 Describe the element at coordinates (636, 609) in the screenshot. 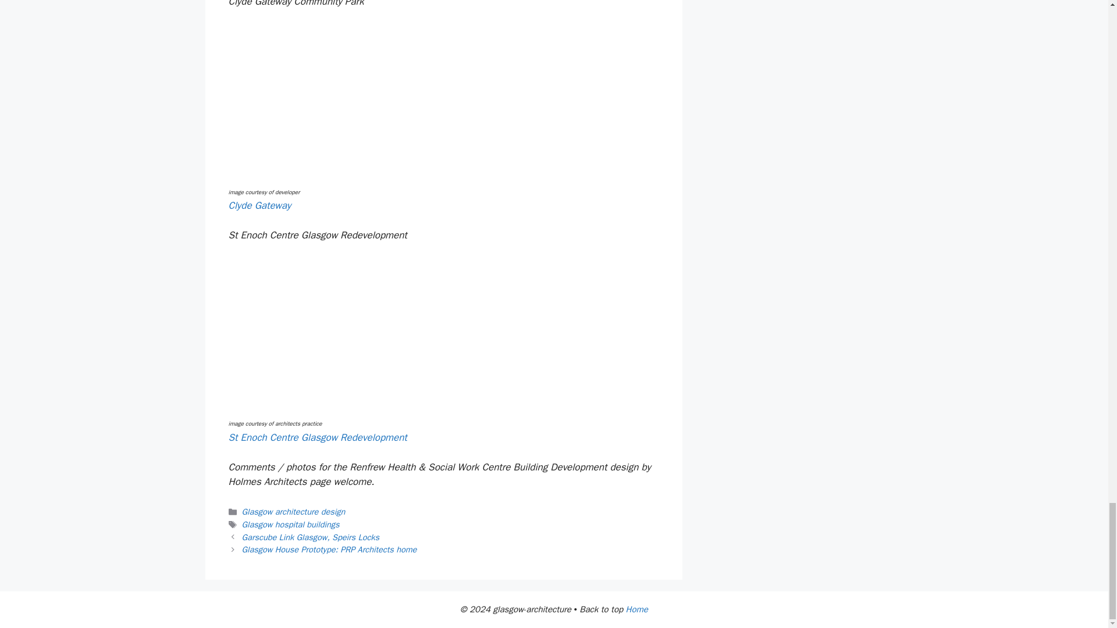

I see `Home` at that location.